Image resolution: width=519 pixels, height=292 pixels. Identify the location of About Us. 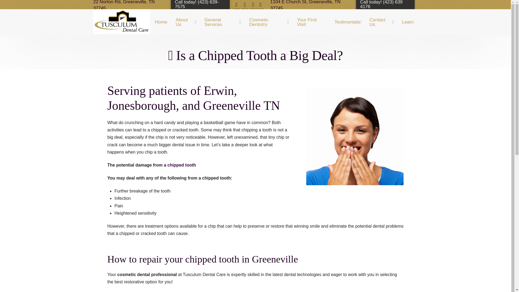
(185, 22).